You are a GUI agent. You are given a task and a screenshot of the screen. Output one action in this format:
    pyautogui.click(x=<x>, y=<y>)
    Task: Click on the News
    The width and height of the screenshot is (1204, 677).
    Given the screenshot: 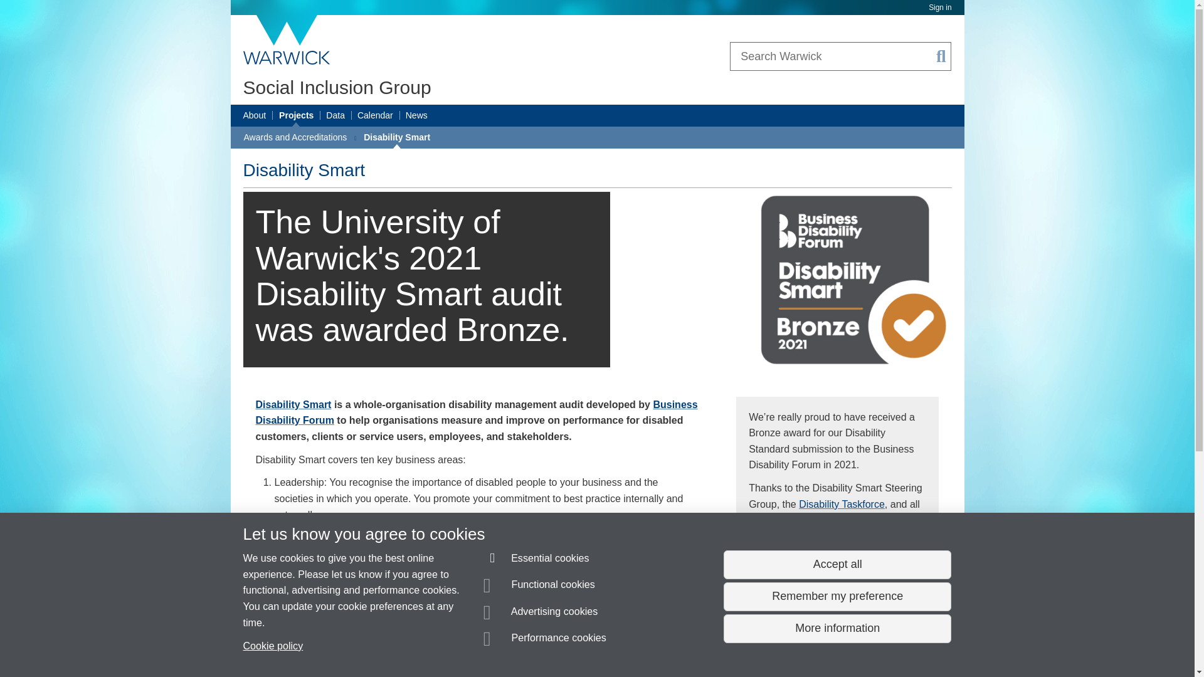 What is the action you would take?
    pyautogui.click(x=416, y=115)
    